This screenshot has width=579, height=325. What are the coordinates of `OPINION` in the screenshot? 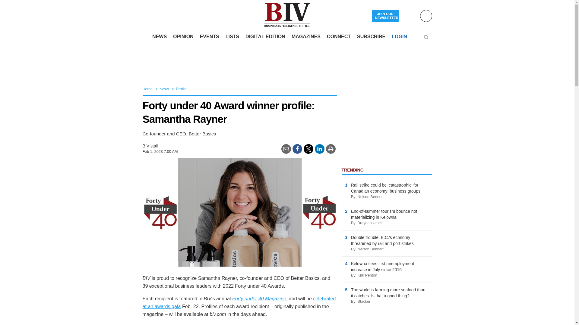 It's located at (183, 37).